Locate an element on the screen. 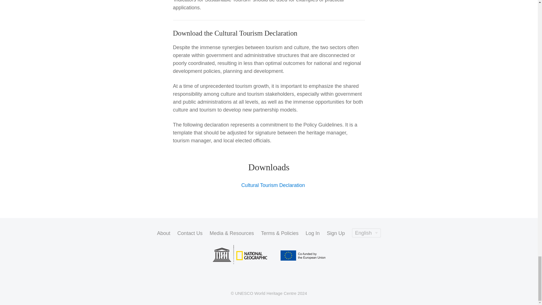 The width and height of the screenshot is (542, 305). Pinterest is located at coordinates (269, 279).